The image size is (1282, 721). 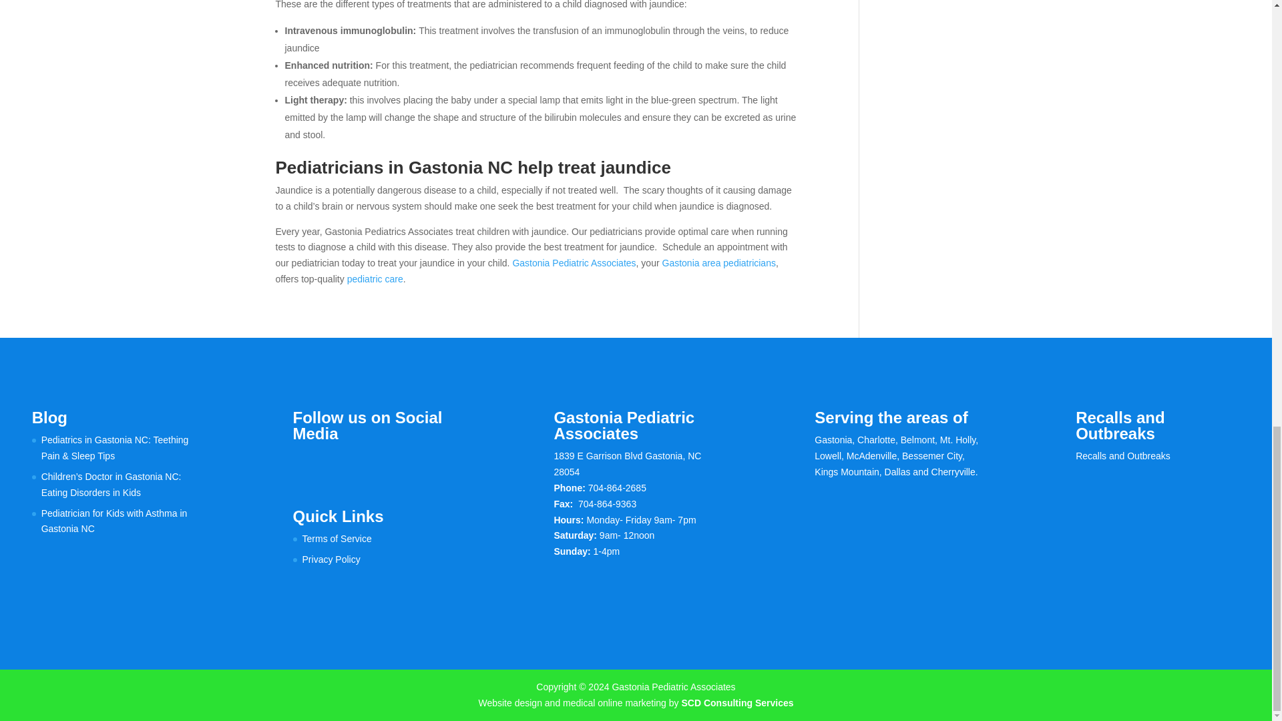 What do you see at coordinates (303, 462) in the screenshot?
I see `Follow Us on Facebook` at bounding box center [303, 462].